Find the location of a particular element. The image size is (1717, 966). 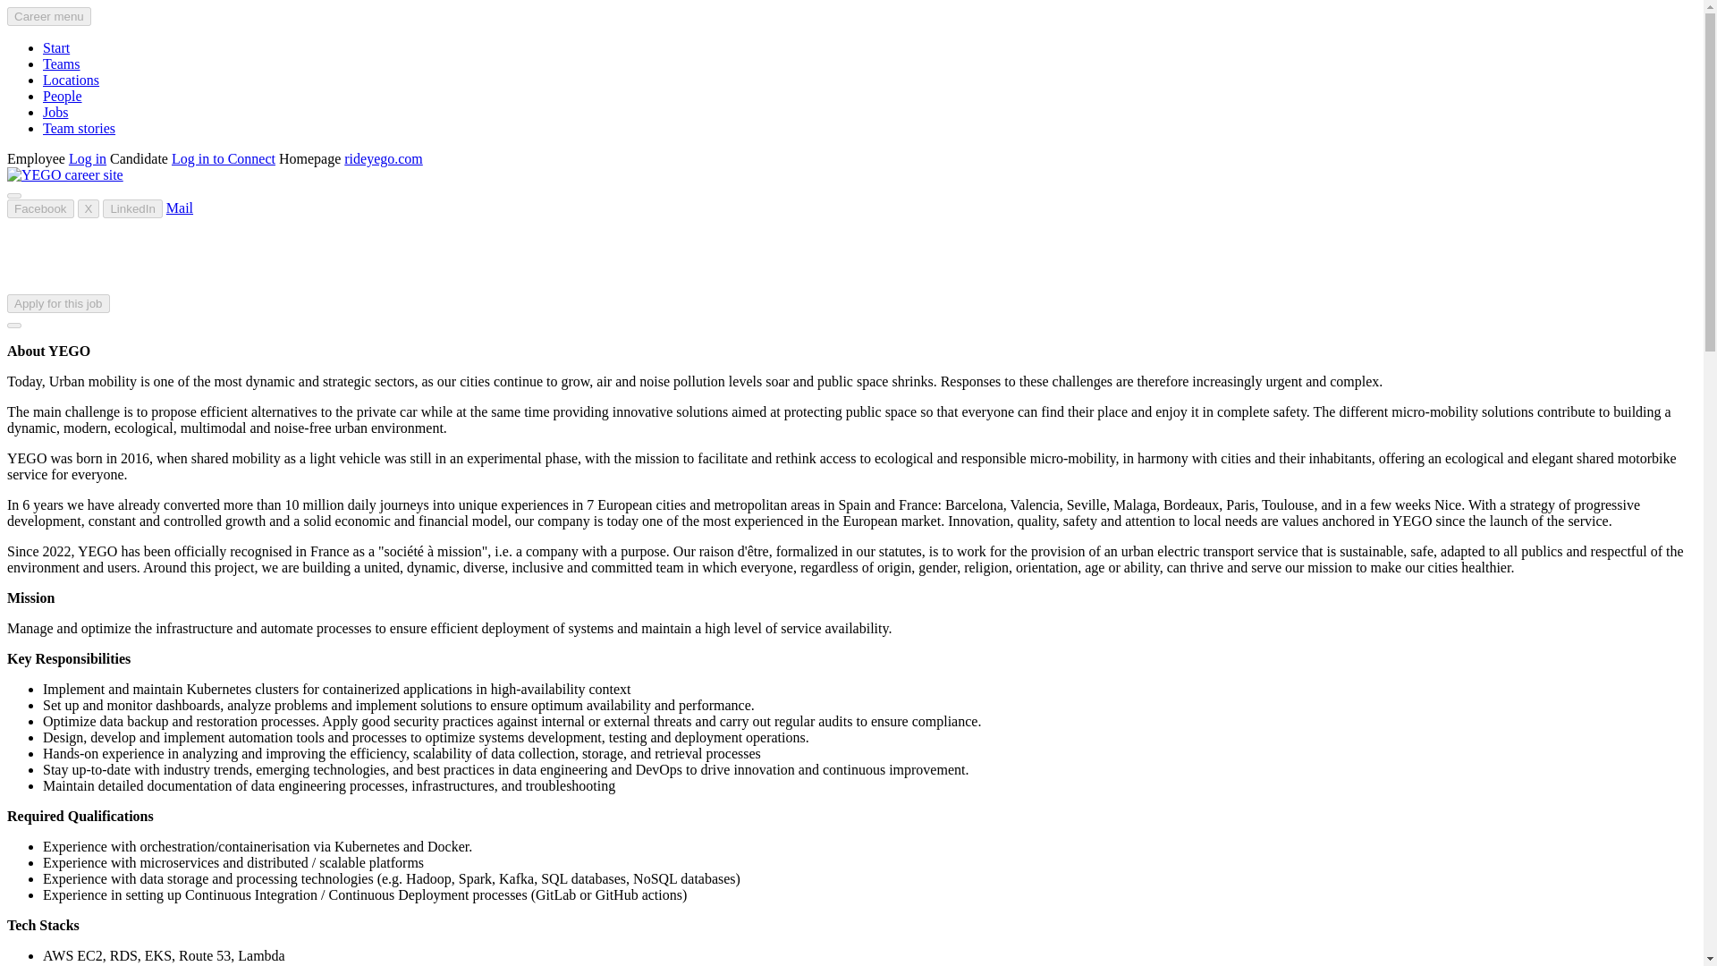

Jobs is located at coordinates (55, 111).